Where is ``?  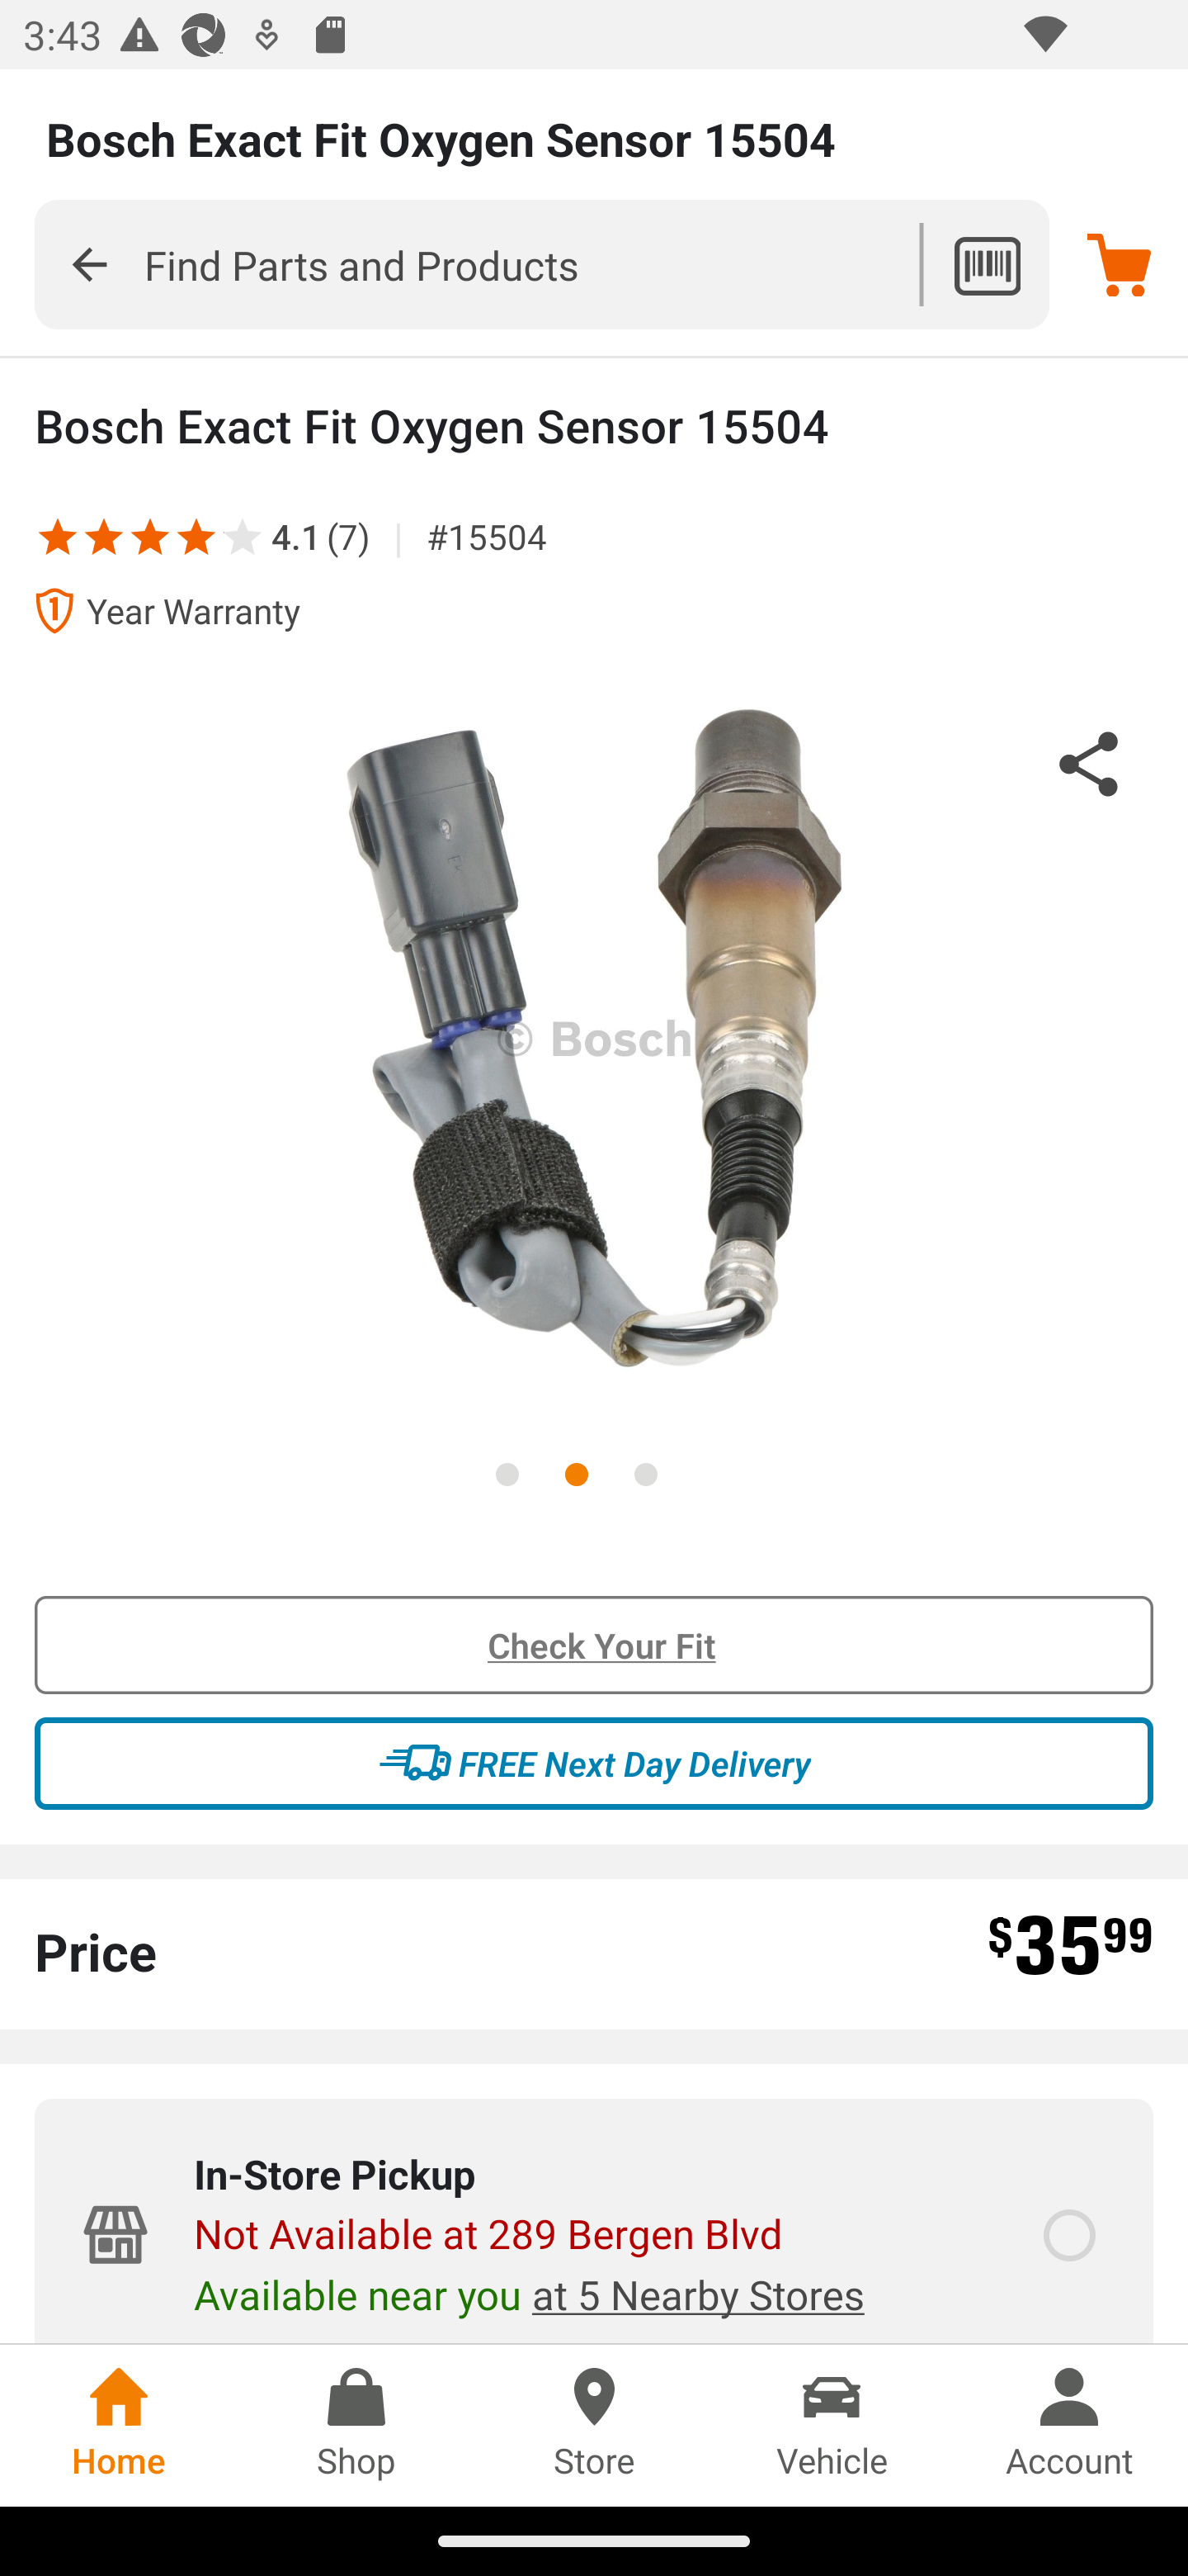
 is located at coordinates (222, 535).